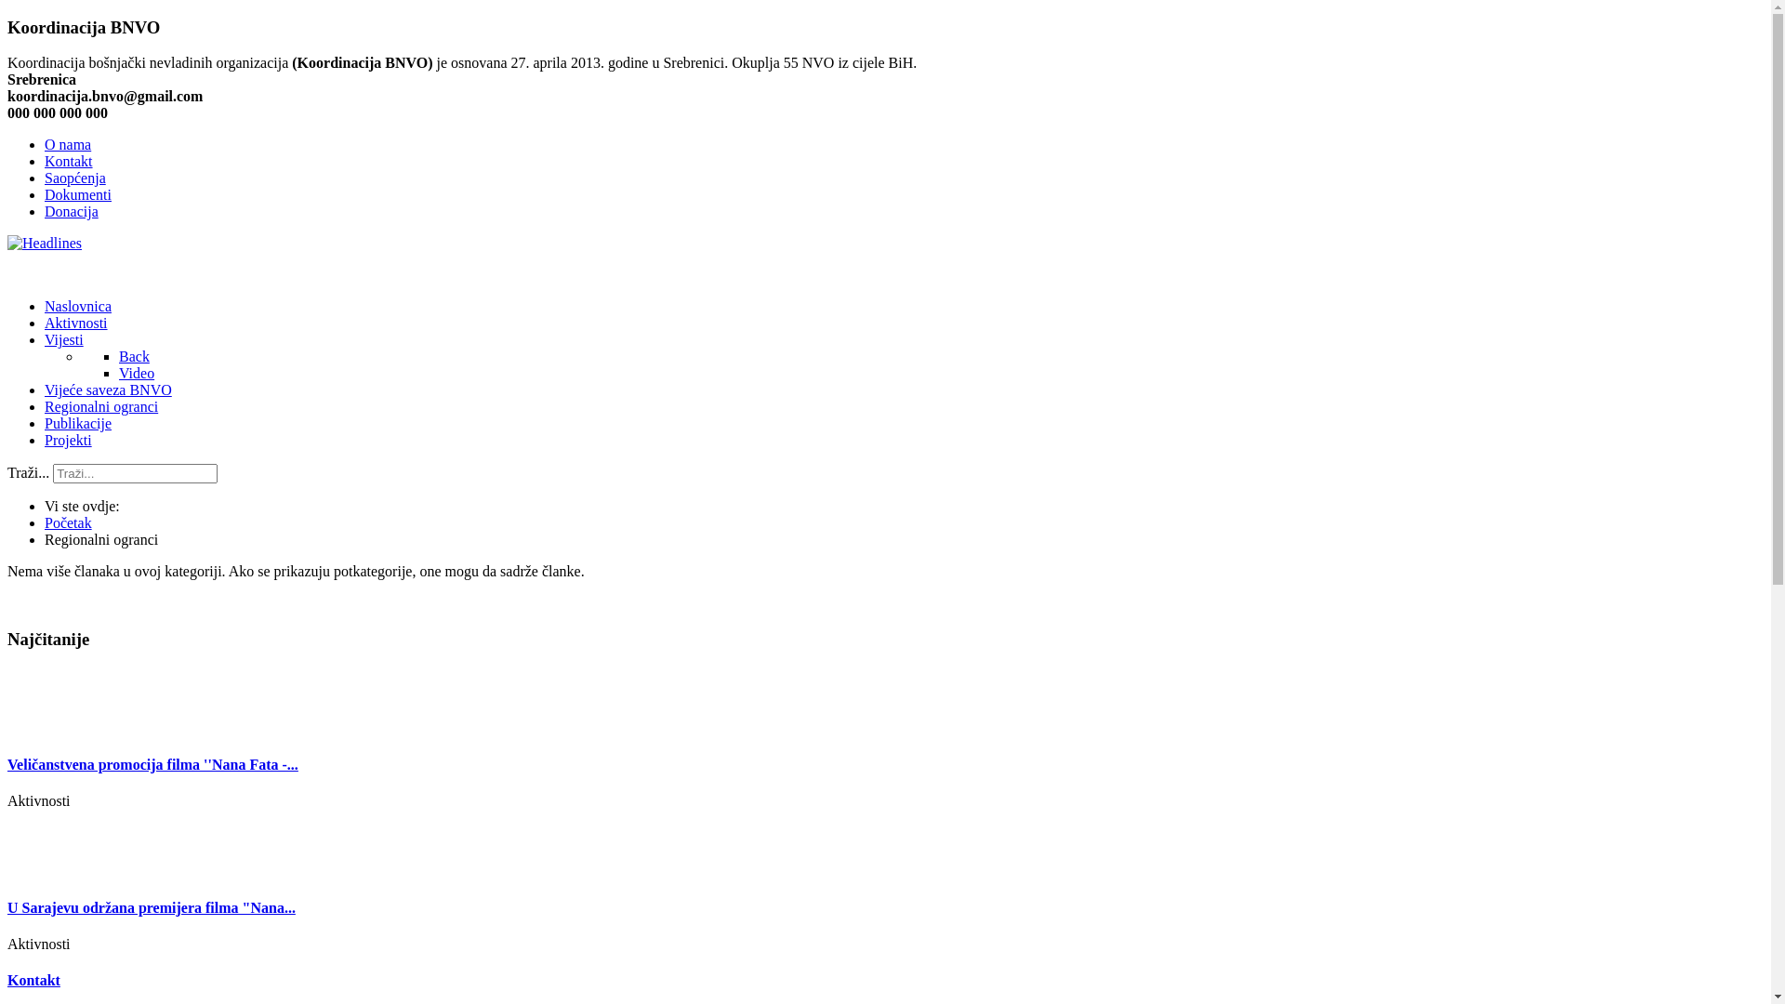 This screenshot has width=1785, height=1004. Describe the element at coordinates (78, 307) in the screenshot. I see `Naslovnica` at that location.